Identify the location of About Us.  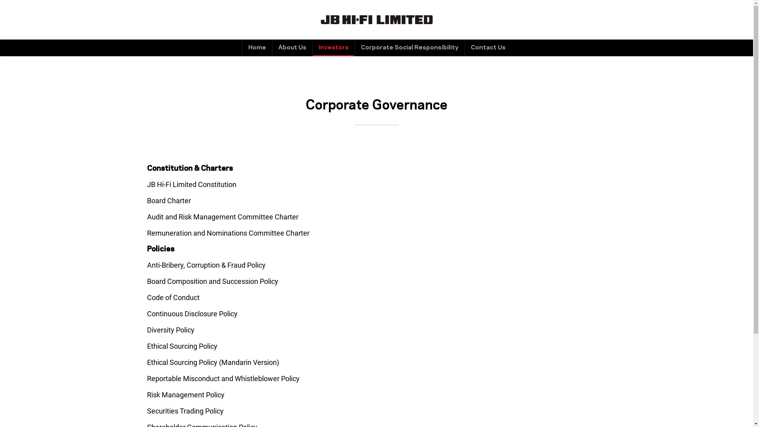
(292, 48).